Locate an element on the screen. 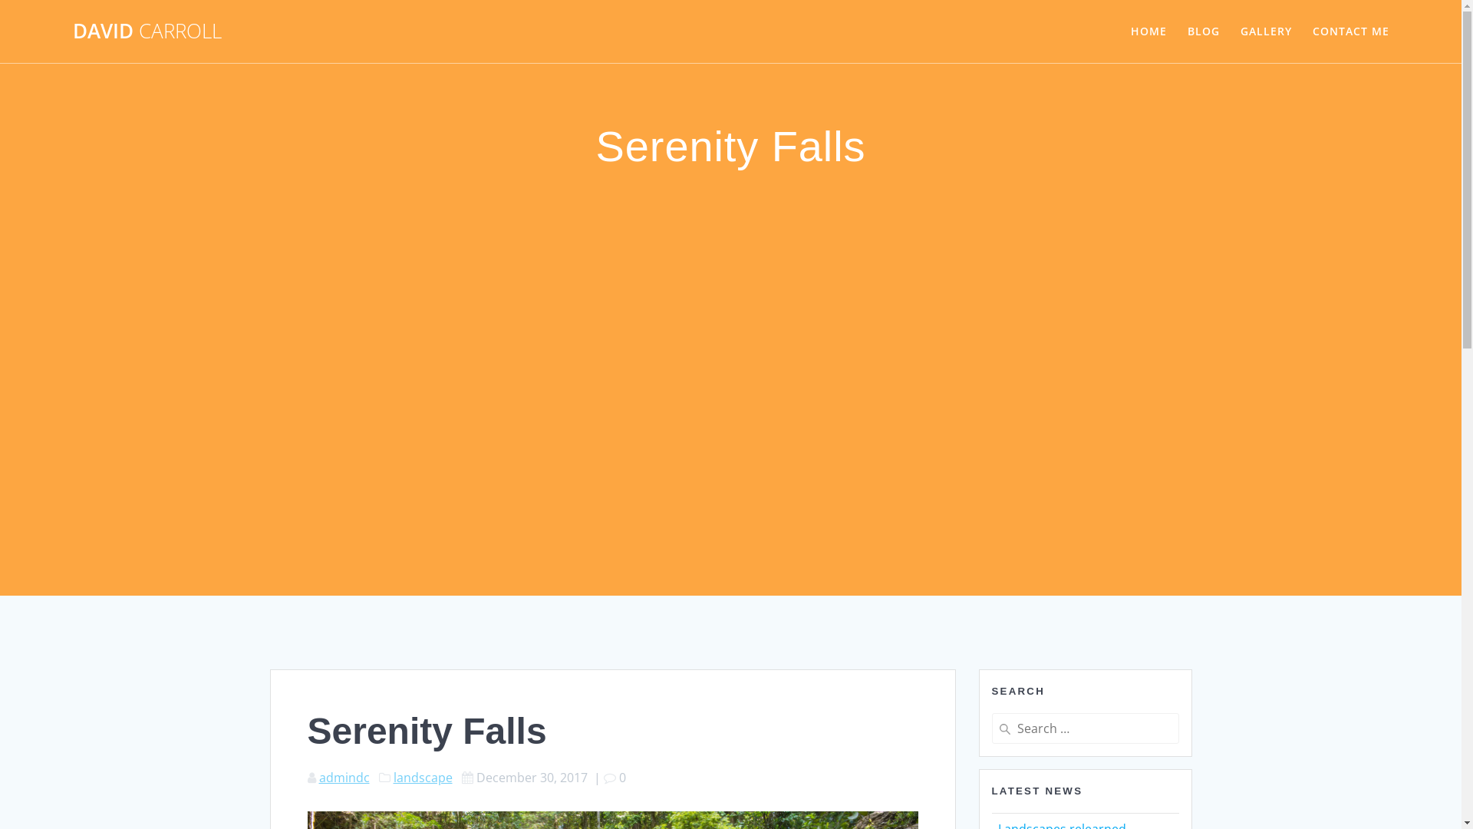 This screenshot has height=829, width=1473. HOME is located at coordinates (1149, 31).